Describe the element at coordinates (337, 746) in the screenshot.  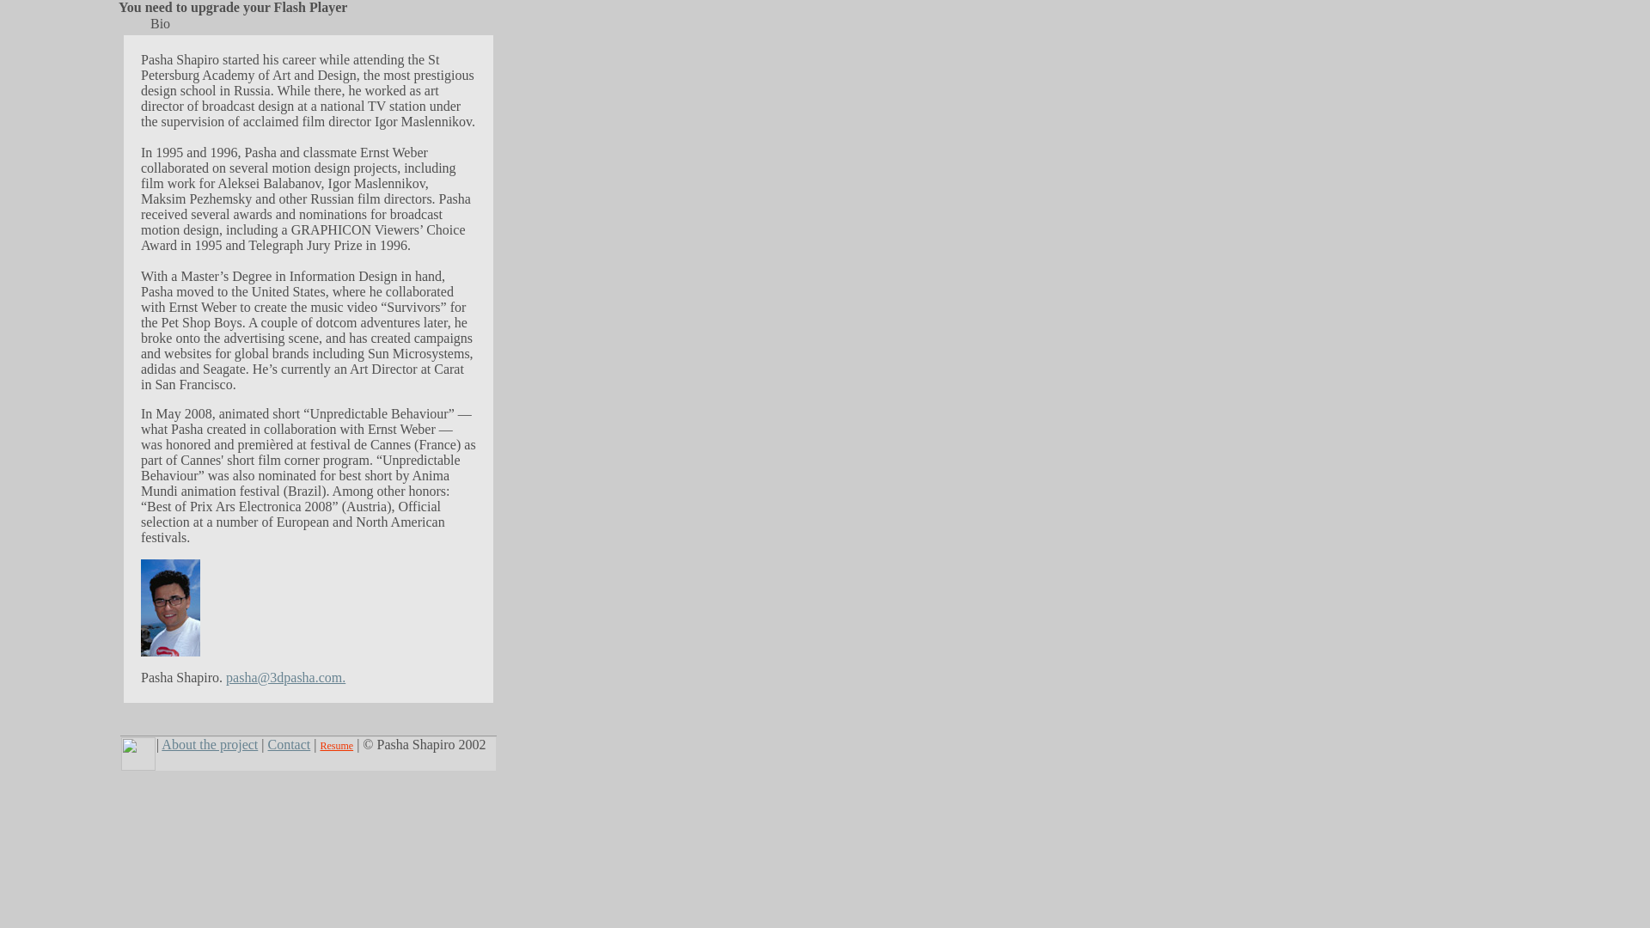
I see `Resume` at that location.